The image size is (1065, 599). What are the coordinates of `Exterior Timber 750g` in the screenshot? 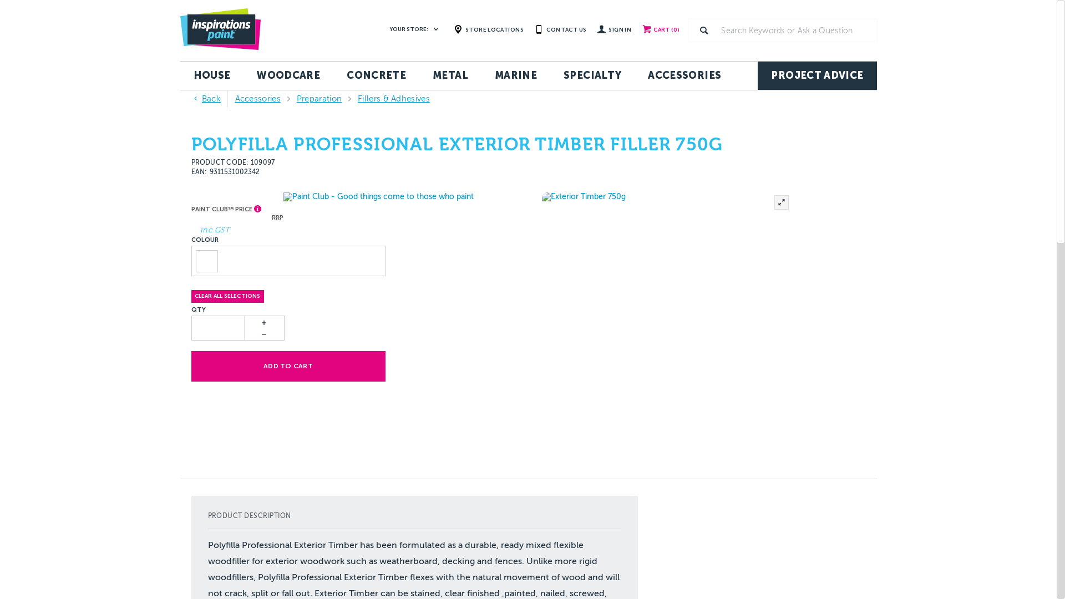 It's located at (667, 317).